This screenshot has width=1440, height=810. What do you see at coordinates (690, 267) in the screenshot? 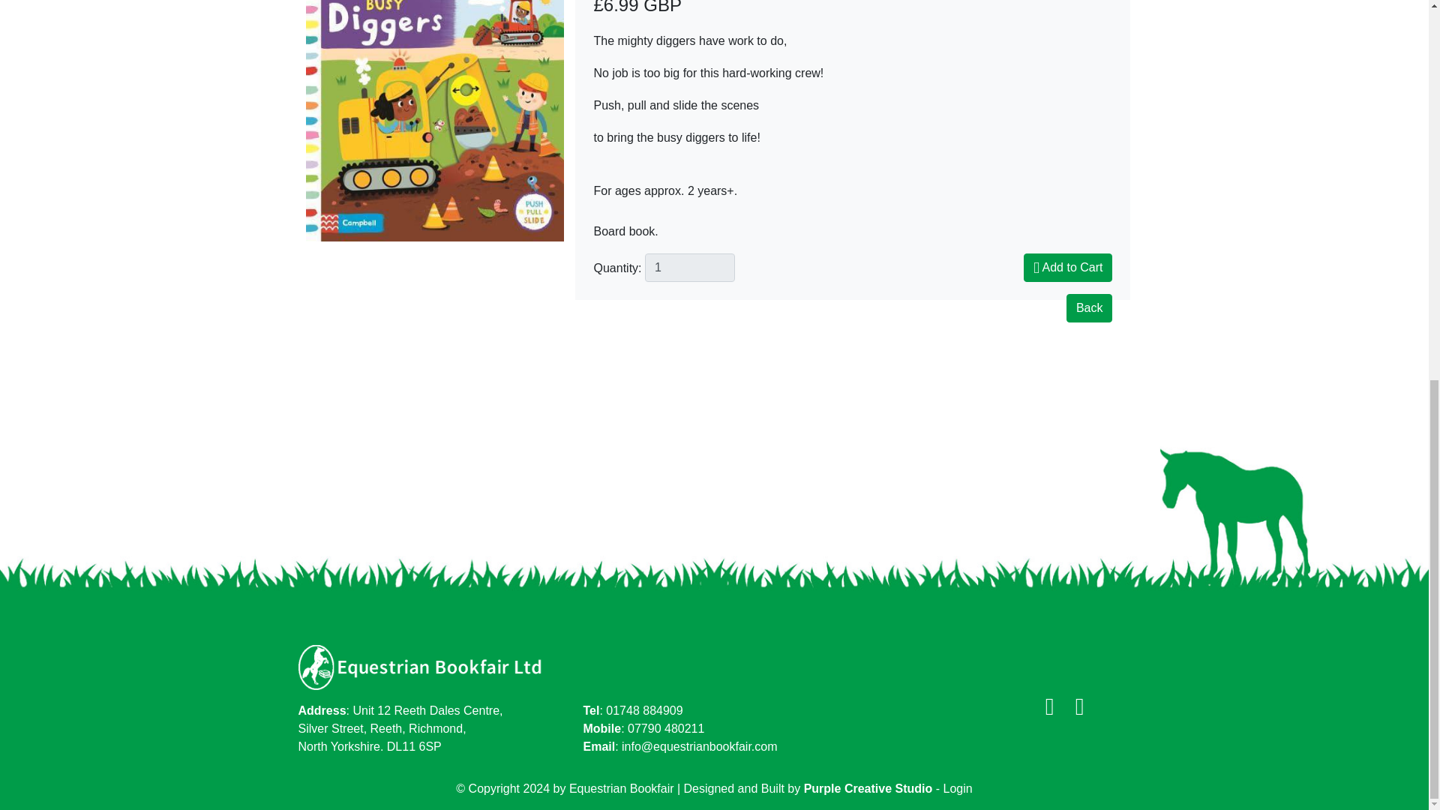
I see `1` at bounding box center [690, 267].